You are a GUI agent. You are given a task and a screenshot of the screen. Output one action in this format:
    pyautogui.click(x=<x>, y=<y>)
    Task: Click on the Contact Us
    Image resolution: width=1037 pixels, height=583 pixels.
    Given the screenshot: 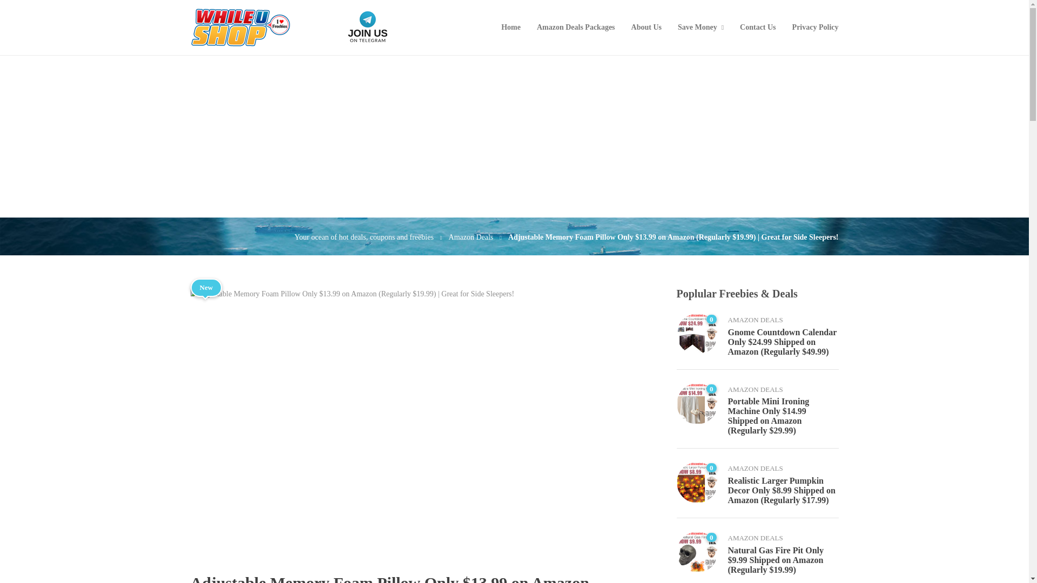 What is the action you would take?
    pyautogui.click(x=758, y=28)
    